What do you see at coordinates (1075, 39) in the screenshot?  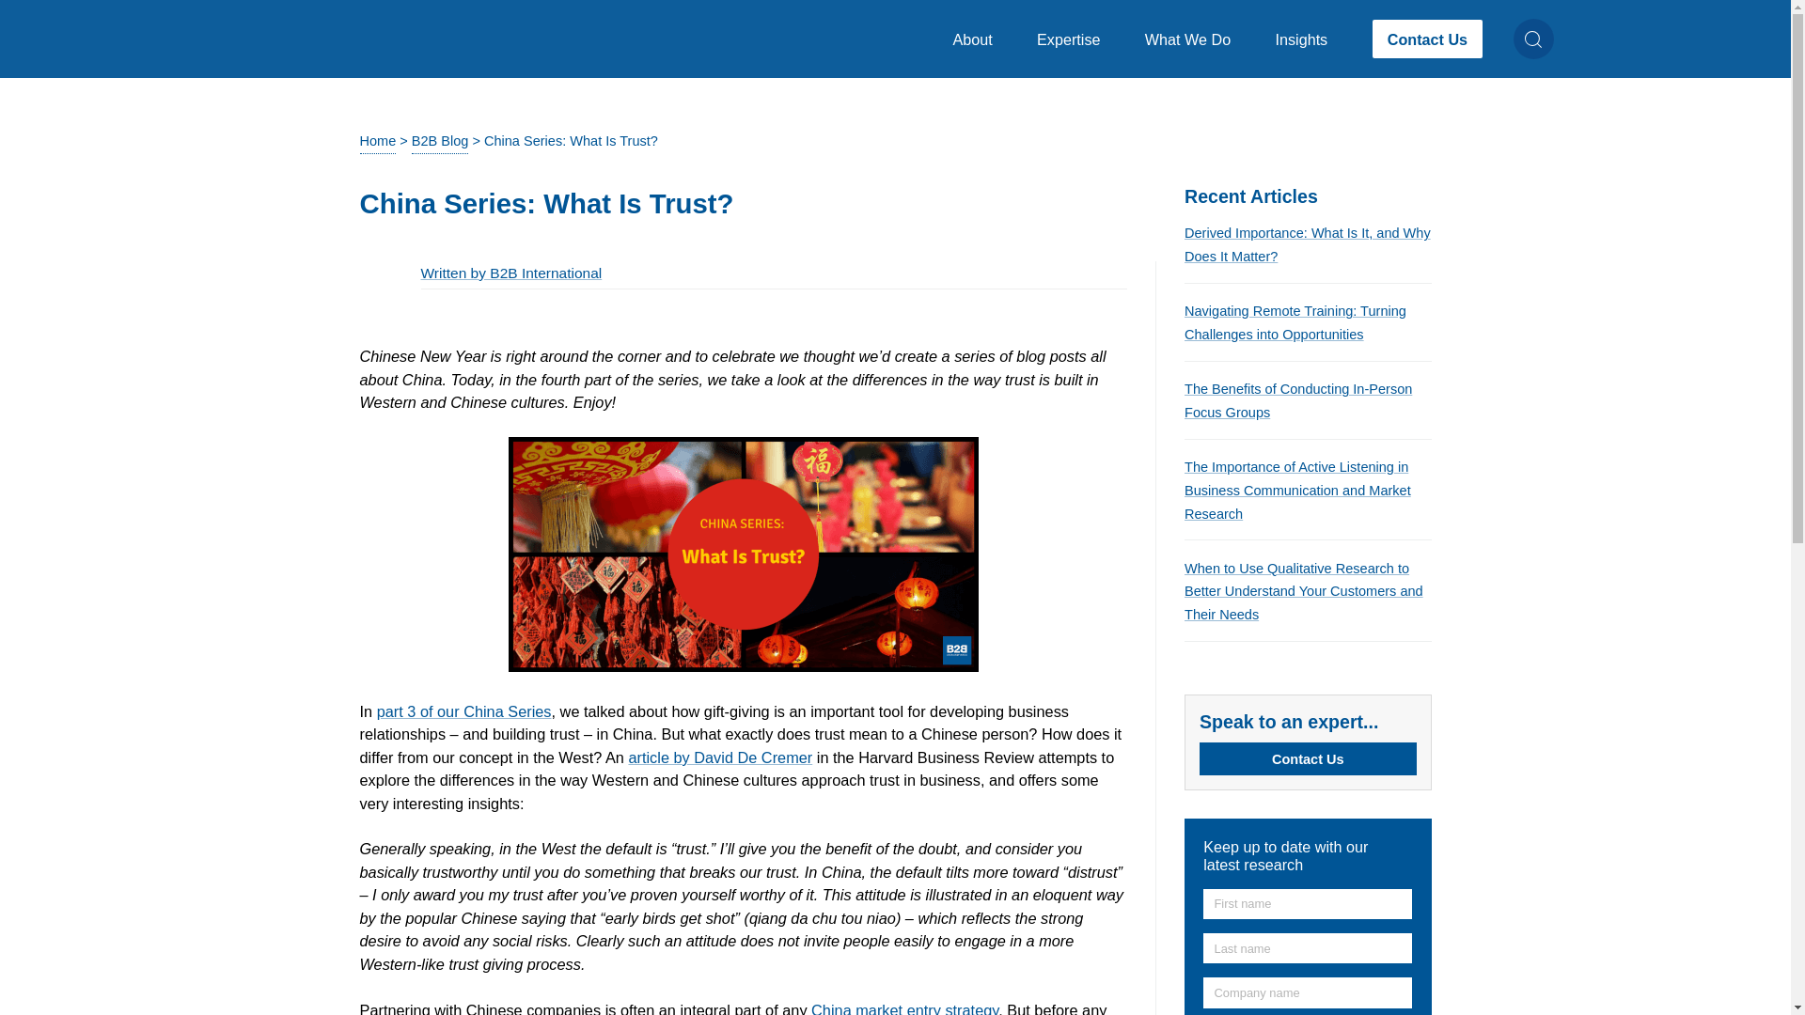 I see `Expertise` at bounding box center [1075, 39].